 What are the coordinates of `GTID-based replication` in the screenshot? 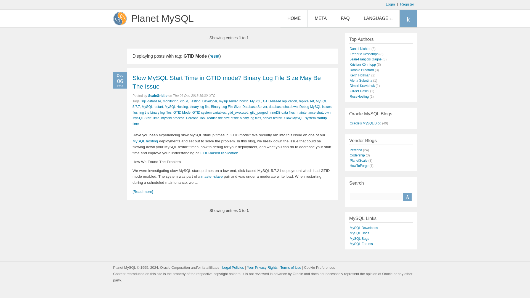 It's located at (280, 101).